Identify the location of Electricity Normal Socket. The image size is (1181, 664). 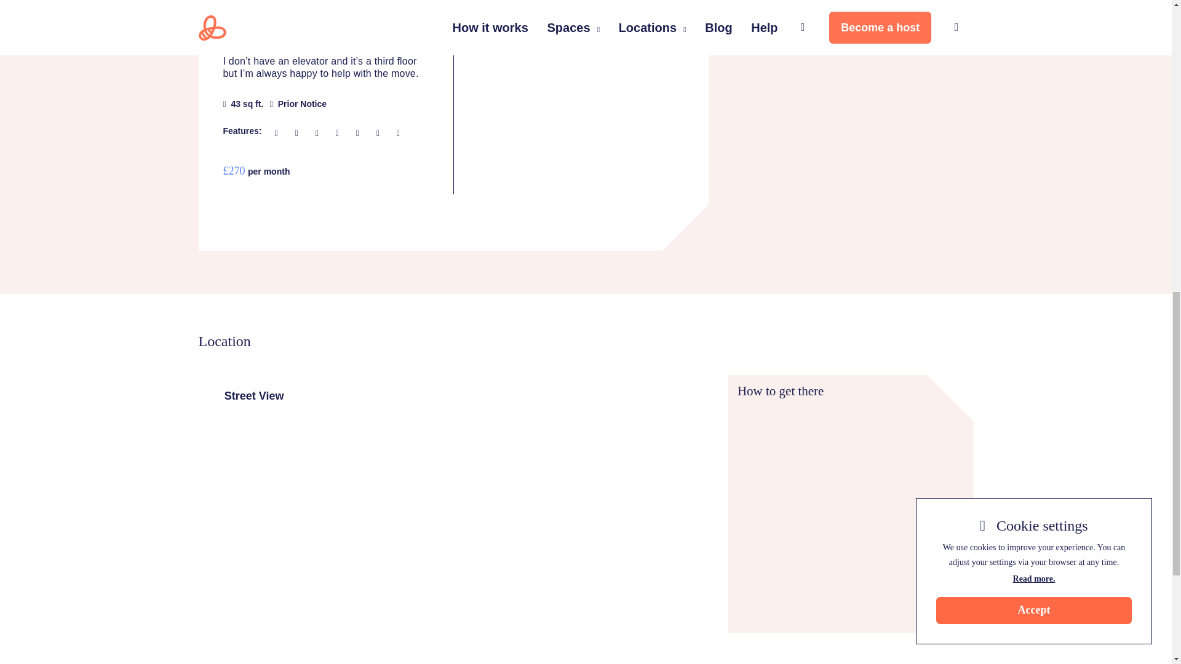
(320, 133).